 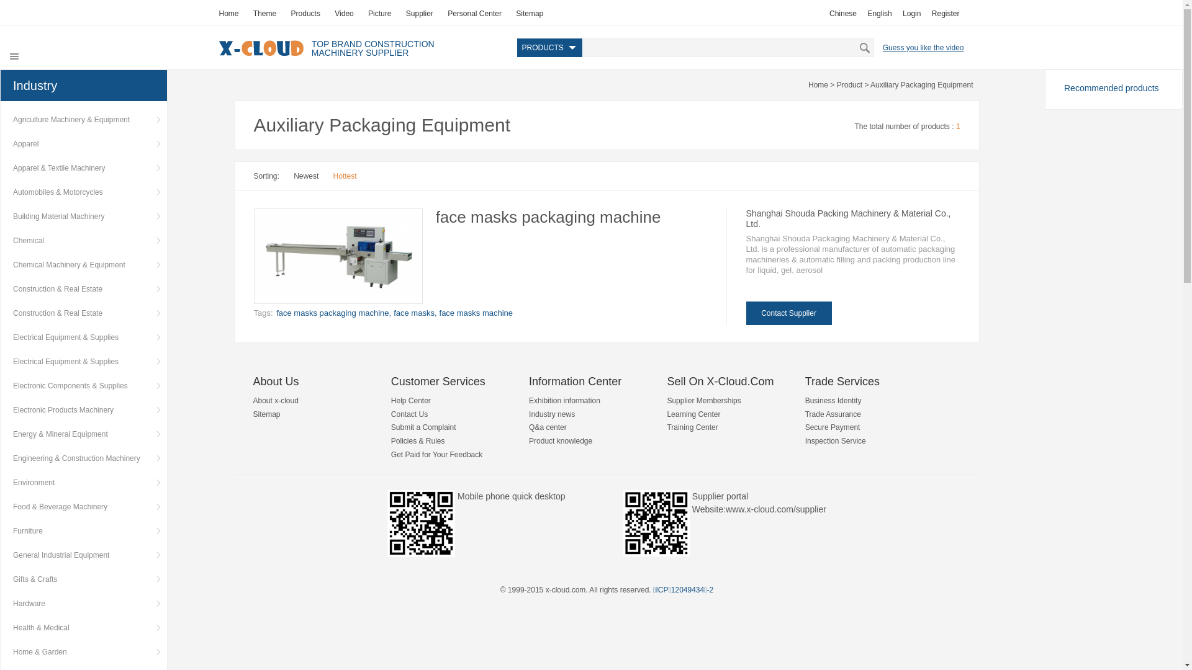 I want to click on Hardware, so click(x=84, y=604).